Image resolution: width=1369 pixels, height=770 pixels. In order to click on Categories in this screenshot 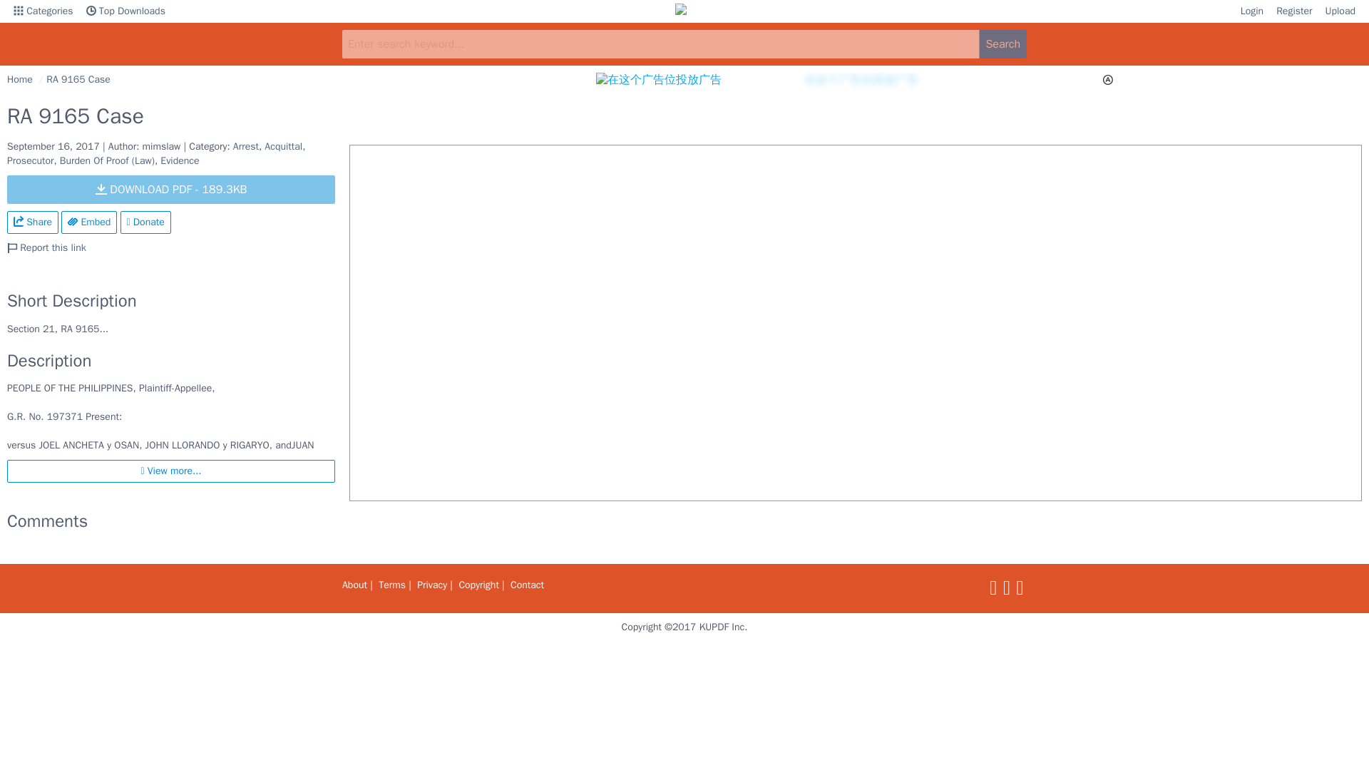, I will do `click(43, 11)`.